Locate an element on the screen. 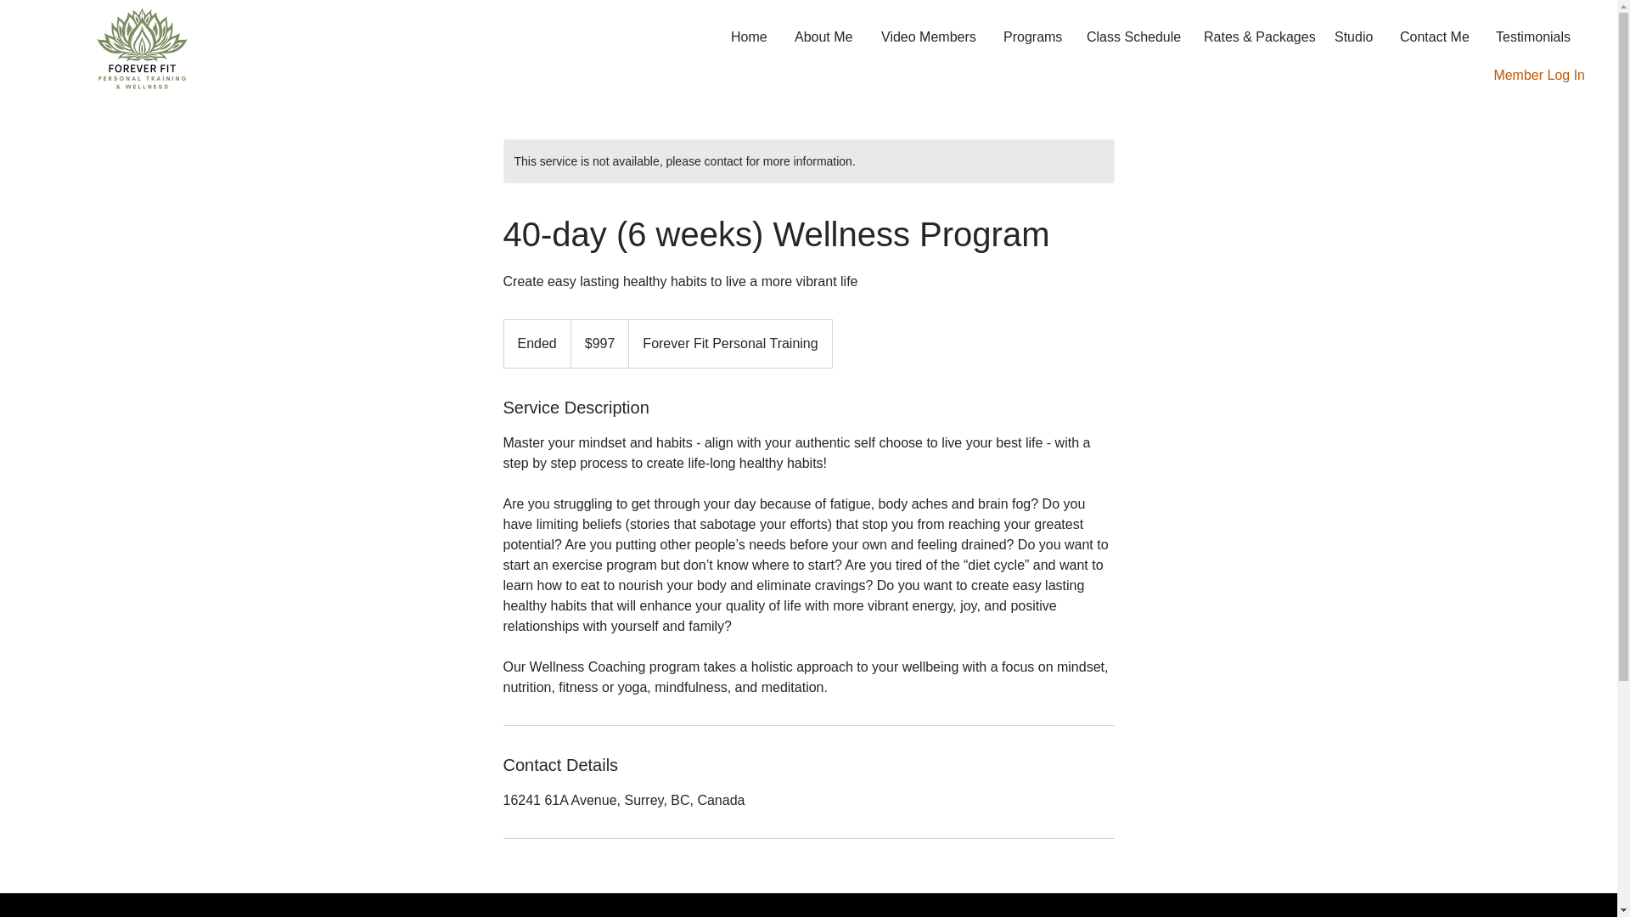  Testimonials is located at coordinates (1533, 37).